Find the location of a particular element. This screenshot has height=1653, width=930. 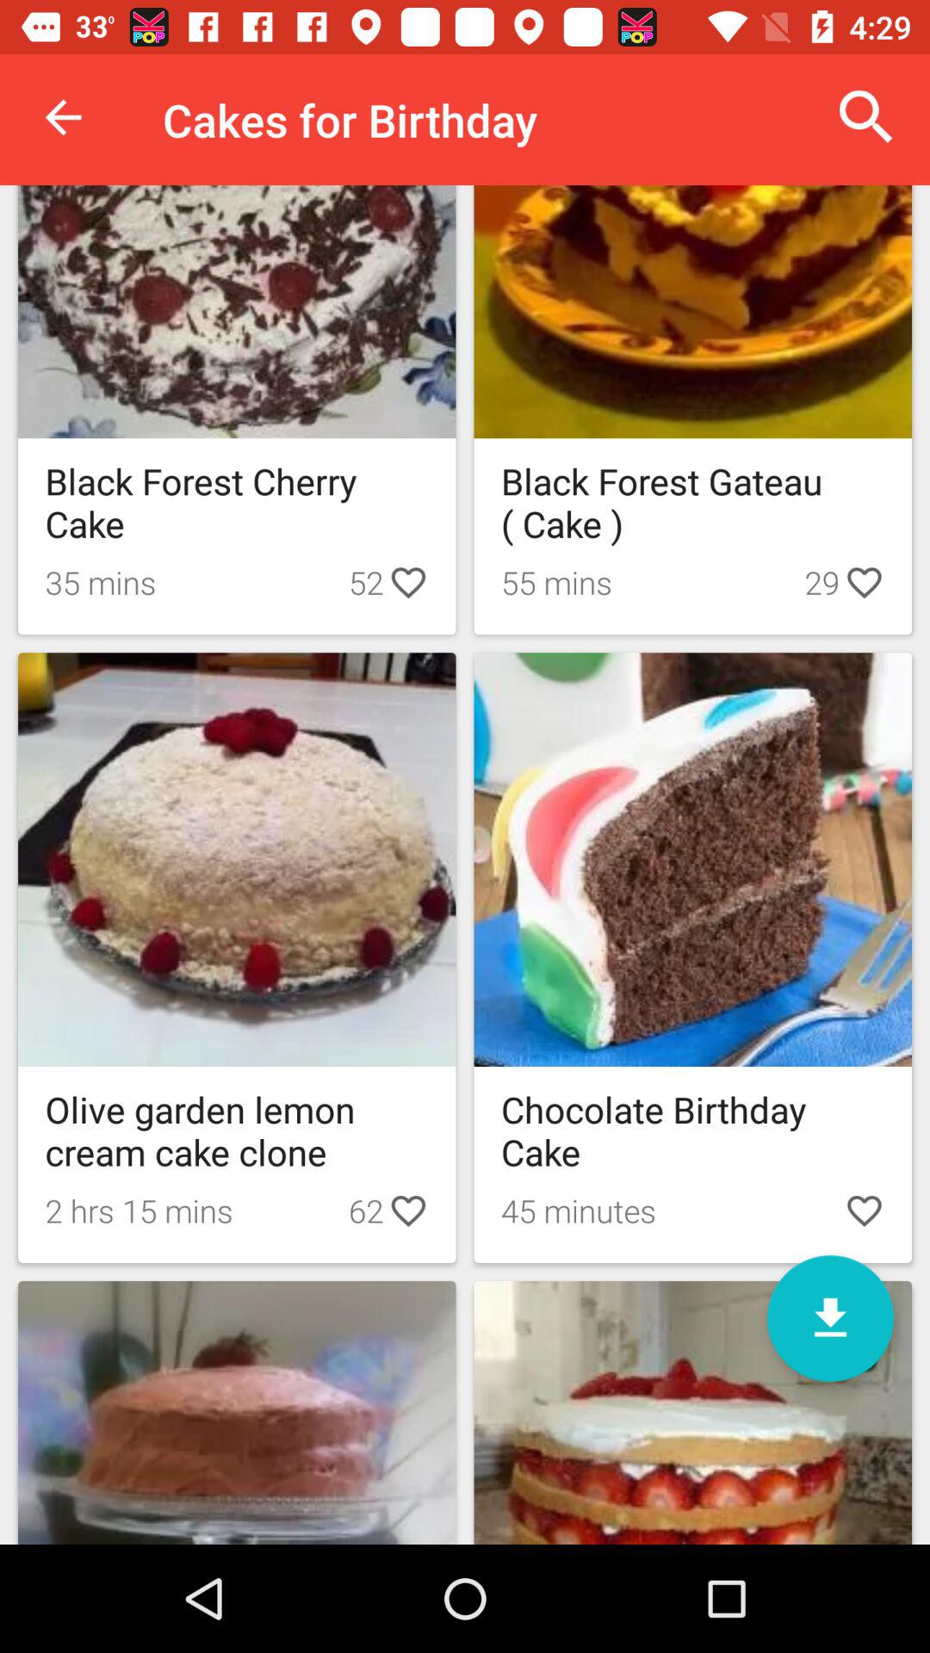

tap to download is located at coordinates (830, 1319).